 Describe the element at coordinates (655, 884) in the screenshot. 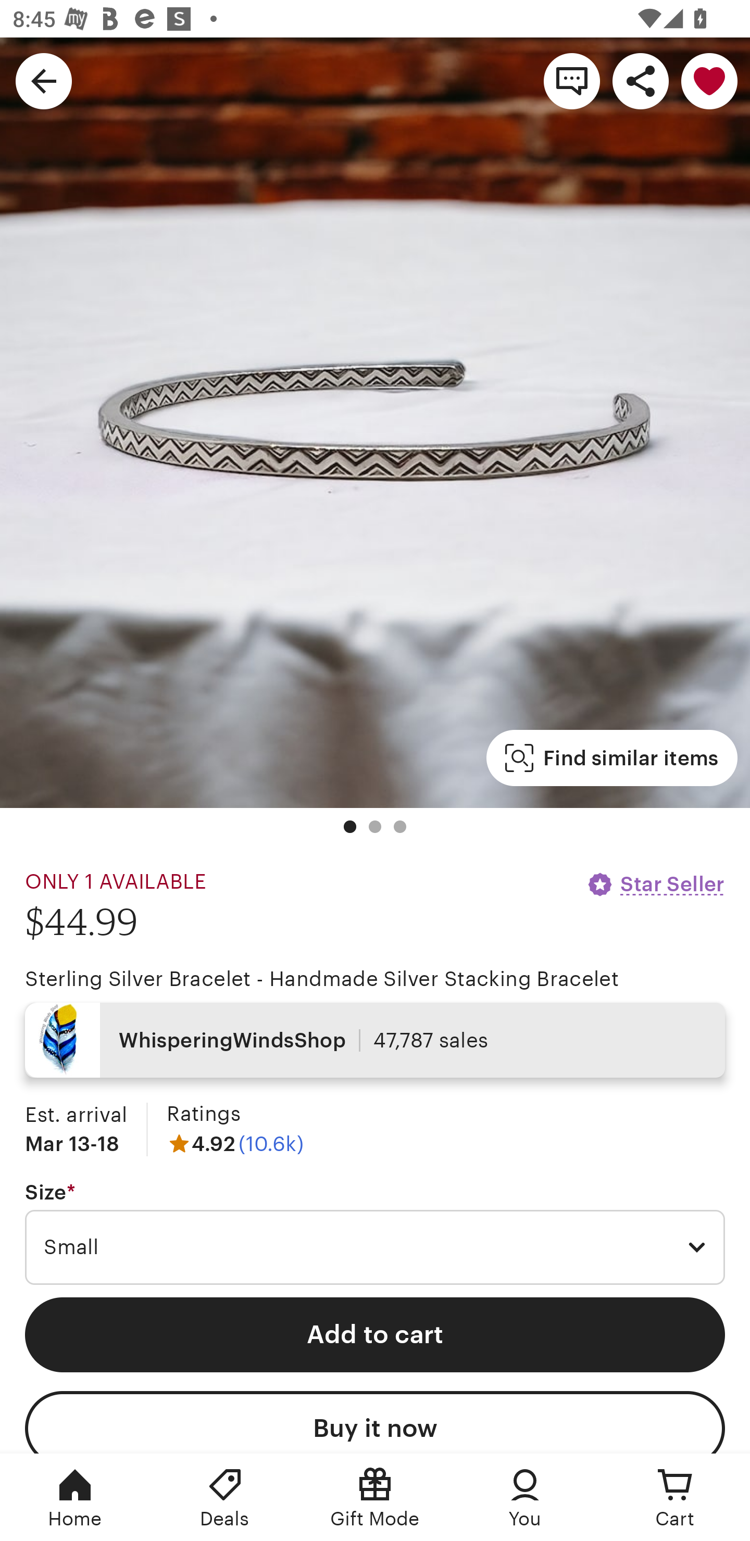

I see `Star Seller` at that location.